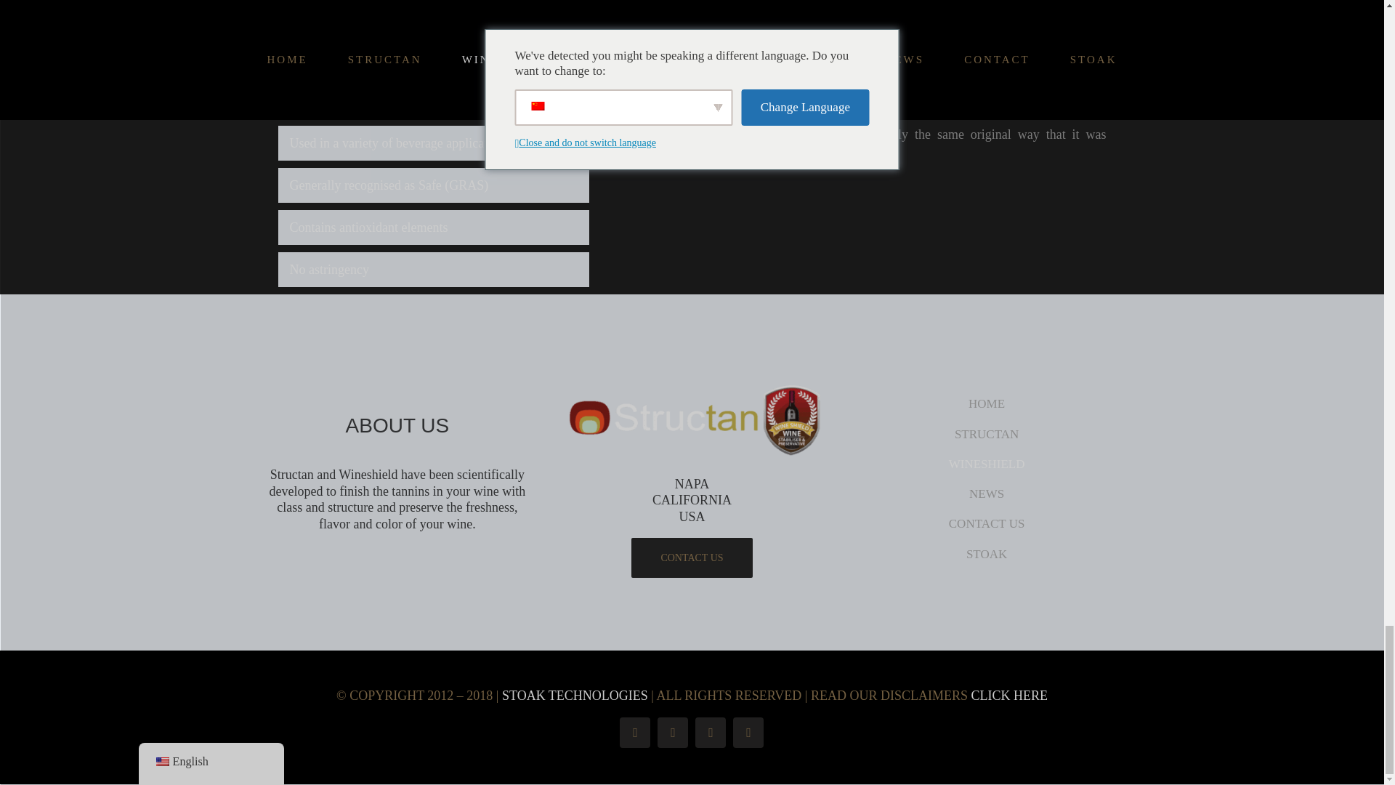 The height and width of the screenshot is (785, 1395). I want to click on WINESHIELD, so click(987, 464).